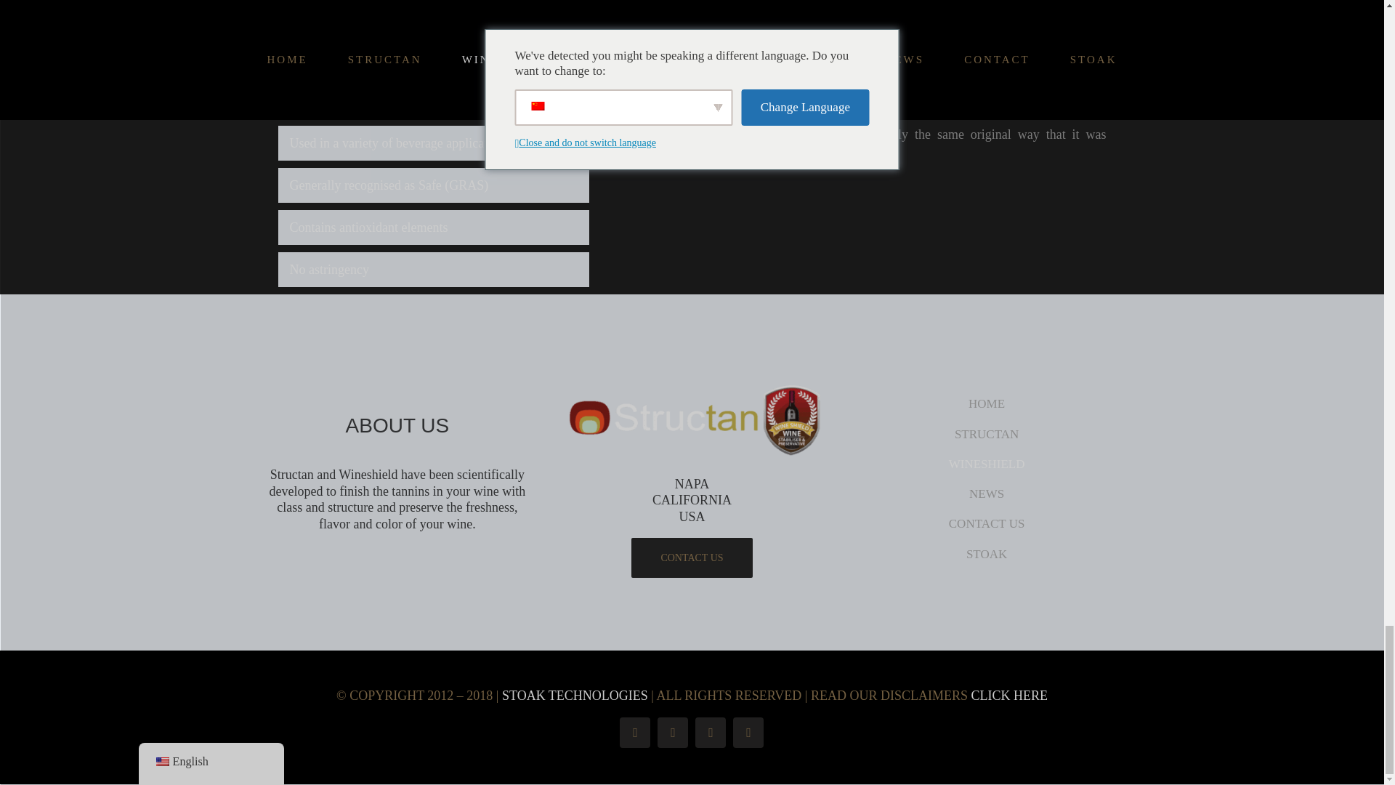 The height and width of the screenshot is (785, 1395). I want to click on WINESHIELD, so click(987, 464).